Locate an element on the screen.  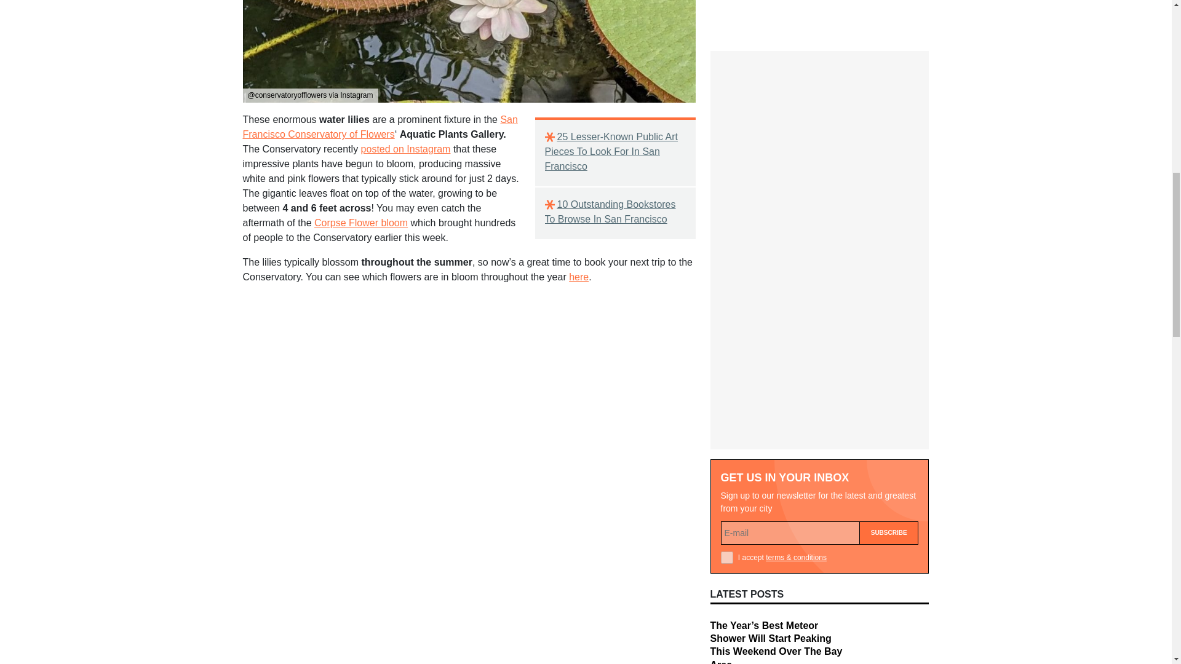
Subscribe is located at coordinates (889, 288).